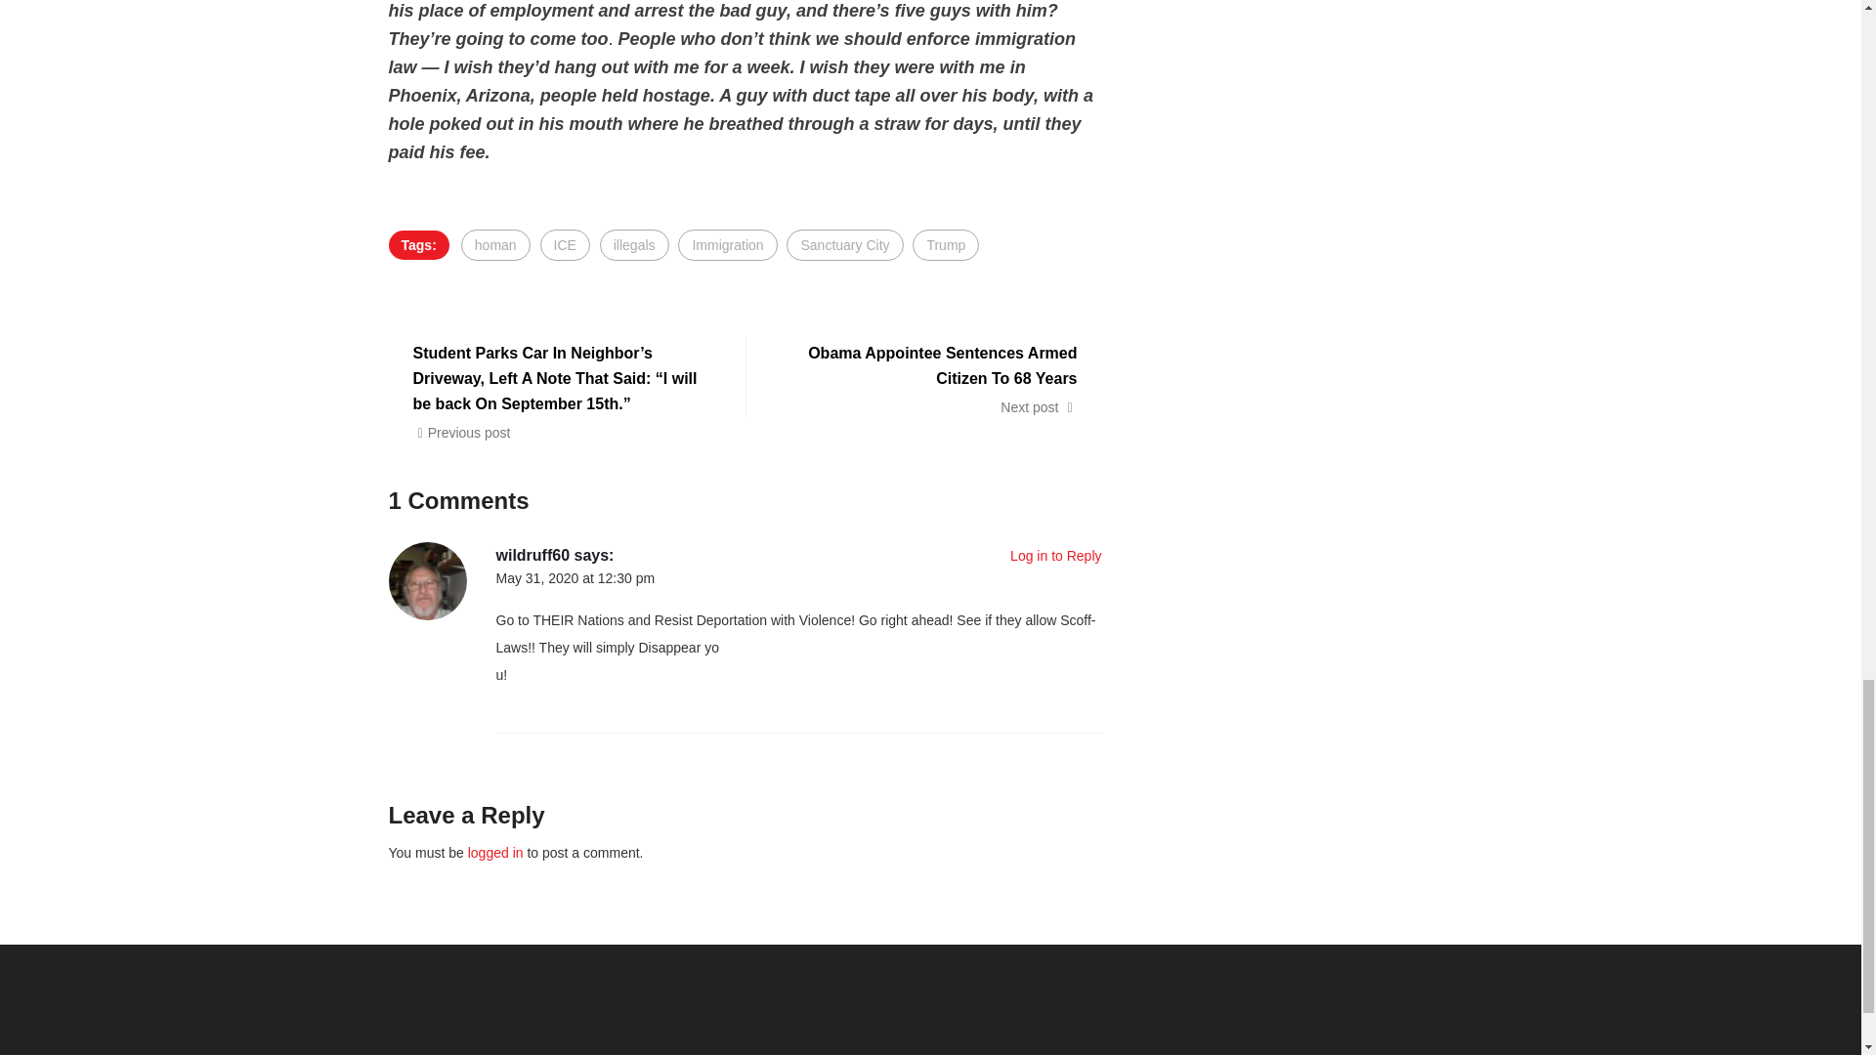 The width and height of the screenshot is (1876, 1055). What do you see at coordinates (565, 244) in the screenshot?
I see `ICE` at bounding box center [565, 244].